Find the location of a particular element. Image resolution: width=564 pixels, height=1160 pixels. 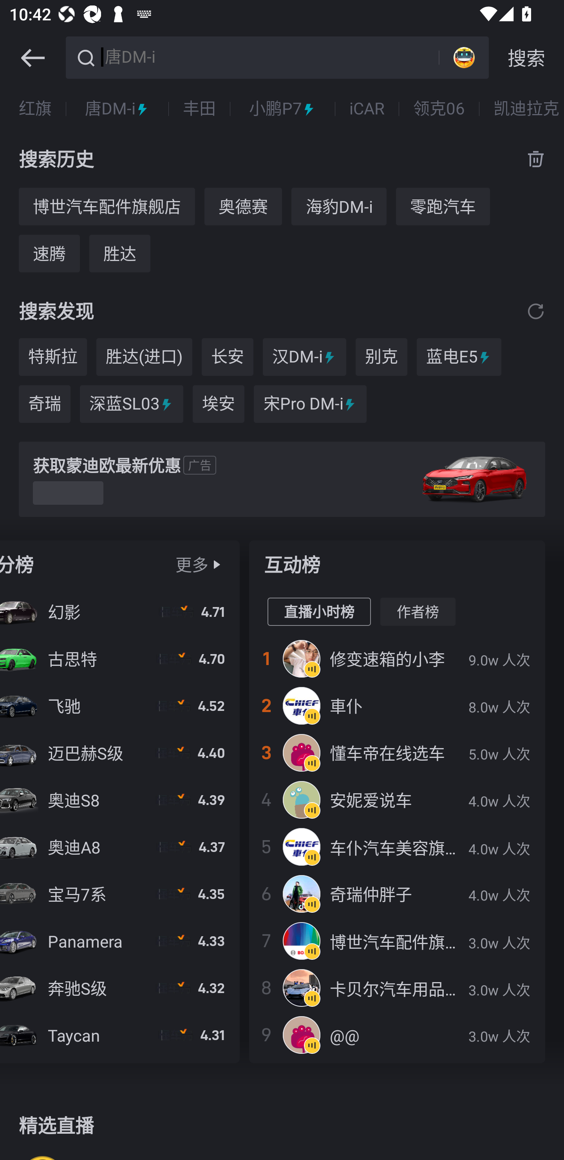

蓝电E5 is located at coordinates (459, 357).